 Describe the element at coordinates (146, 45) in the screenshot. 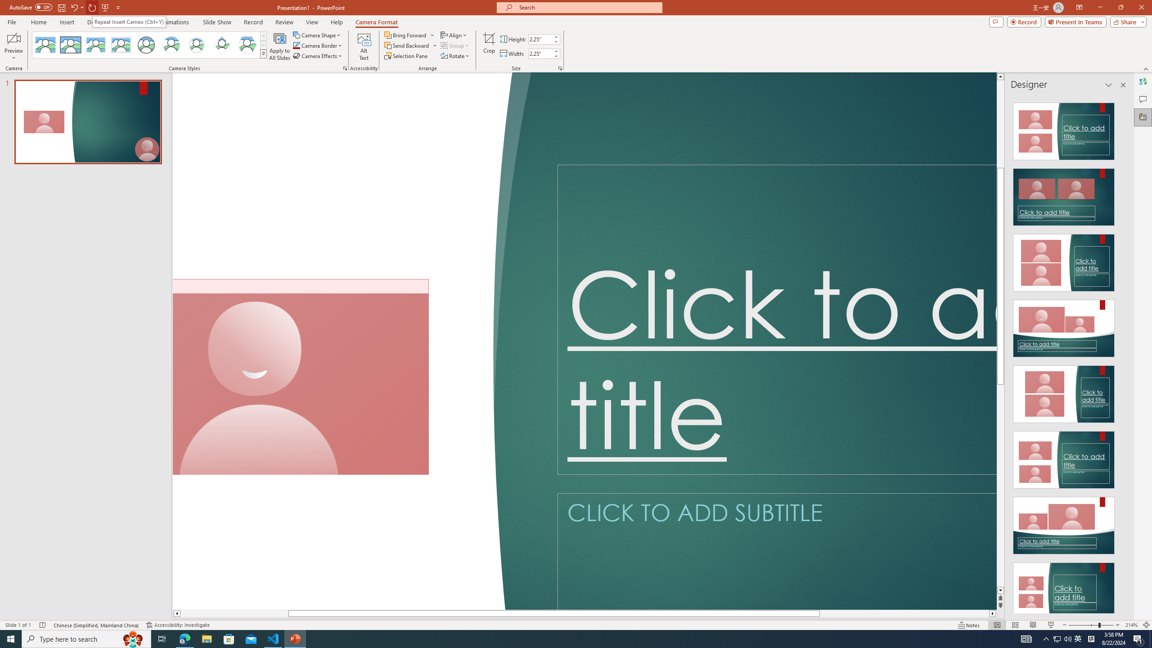

I see `Simple Frame Circle` at that location.